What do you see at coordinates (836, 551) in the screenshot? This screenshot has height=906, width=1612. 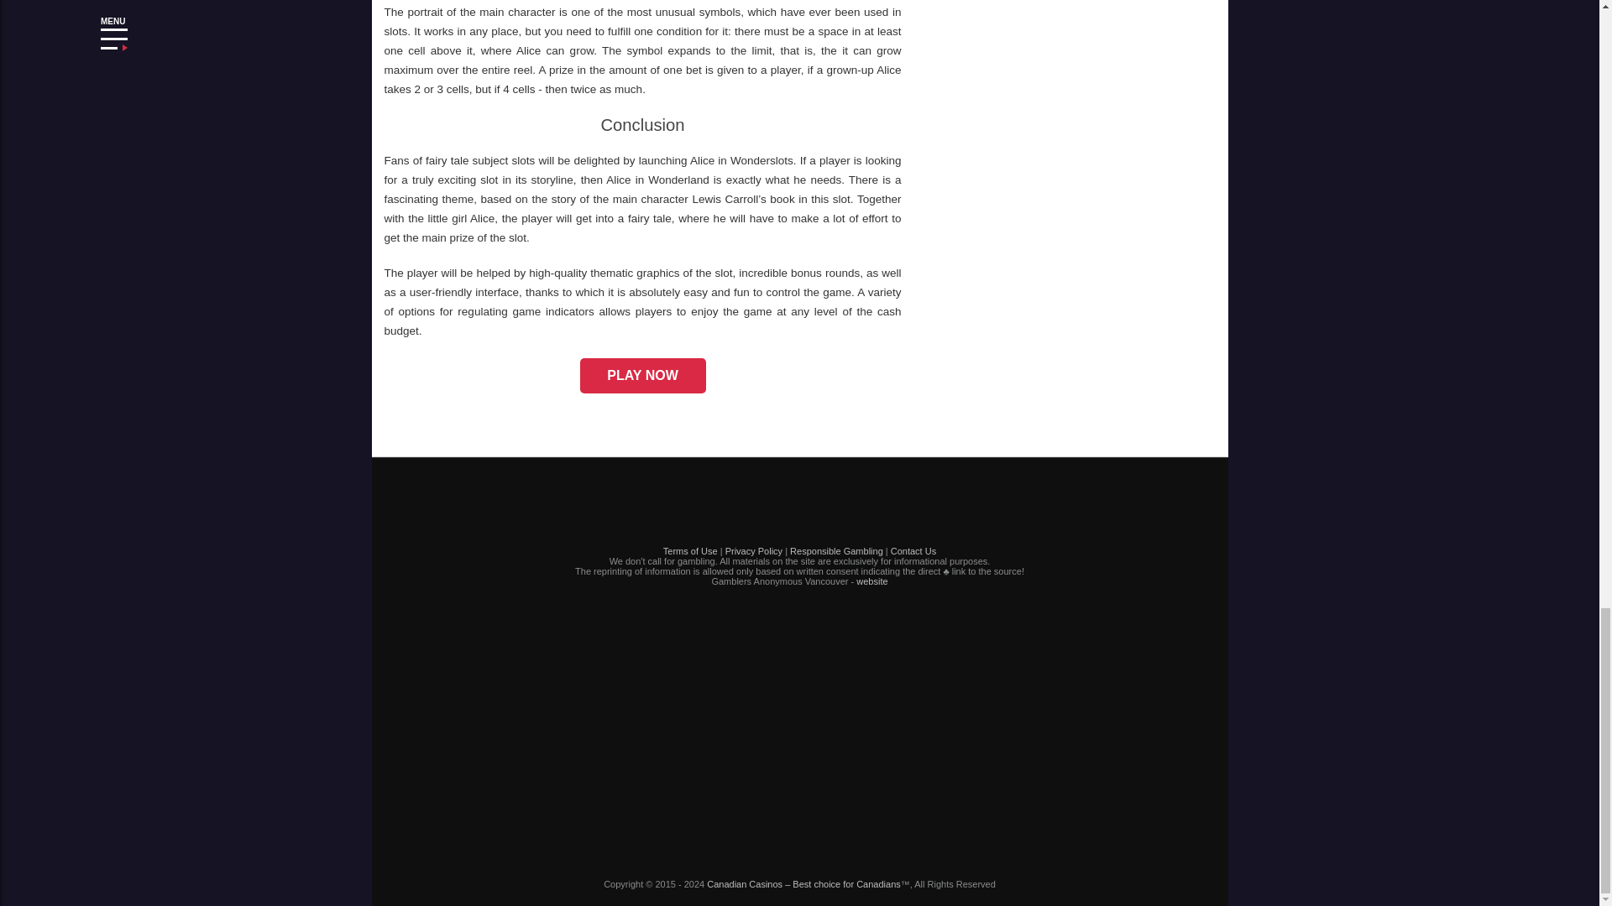 I see `Responsible Gambling` at bounding box center [836, 551].